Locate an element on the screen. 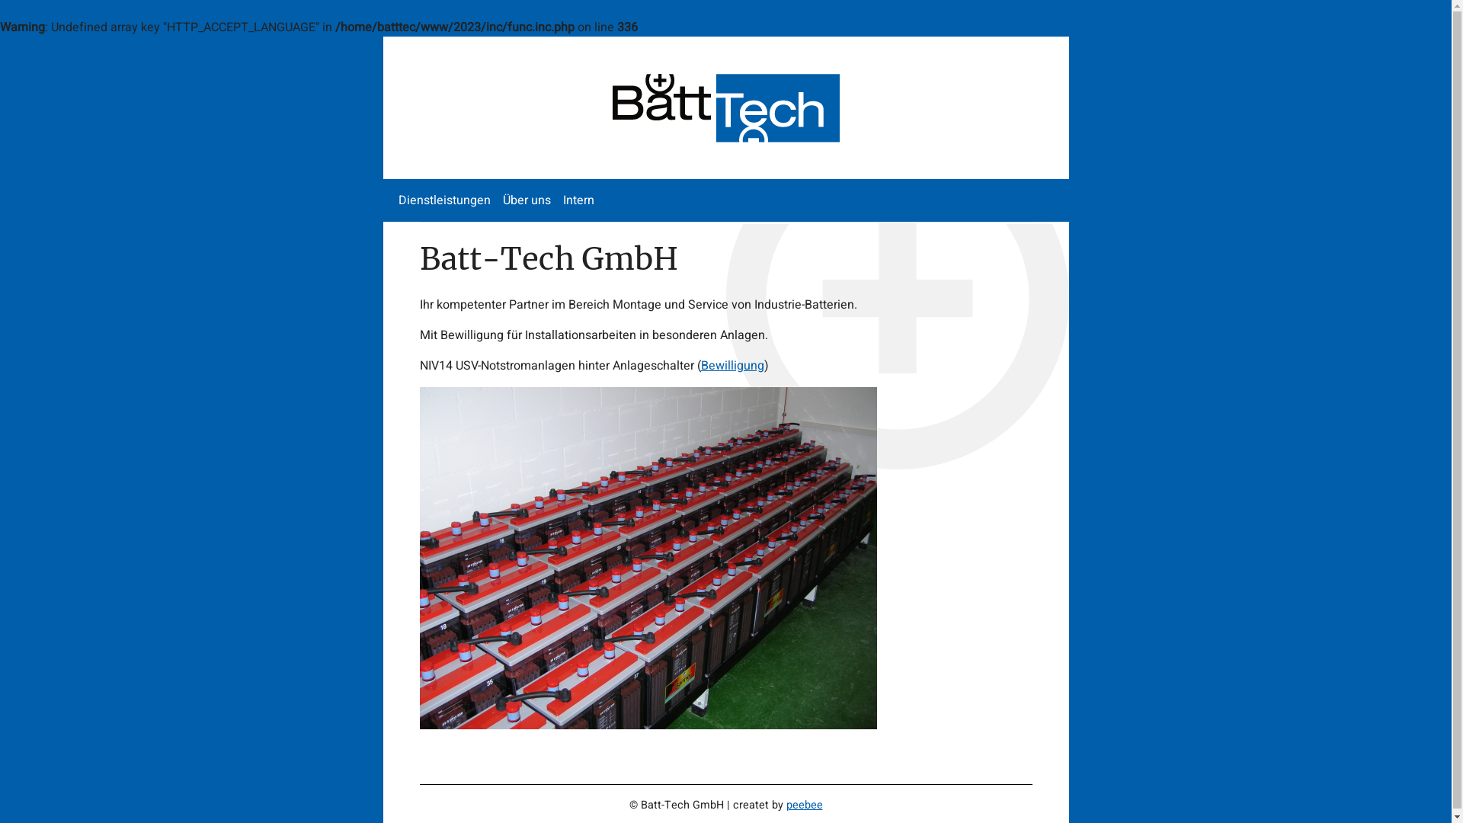 The width and height of the screenshot is (1463, 823). Intern is located at coordinates (578, 200).